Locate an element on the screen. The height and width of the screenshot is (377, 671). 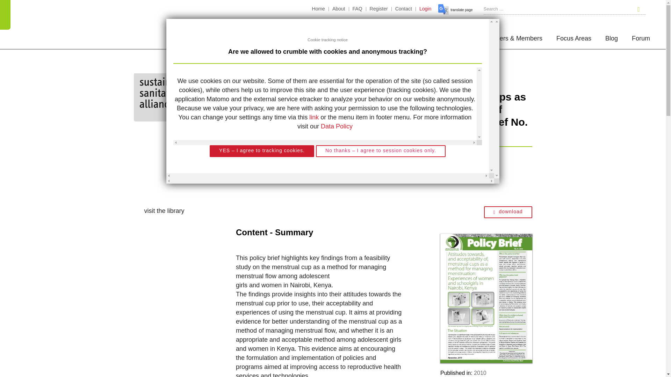
Resources and publications is located at coordinates (361, 77).